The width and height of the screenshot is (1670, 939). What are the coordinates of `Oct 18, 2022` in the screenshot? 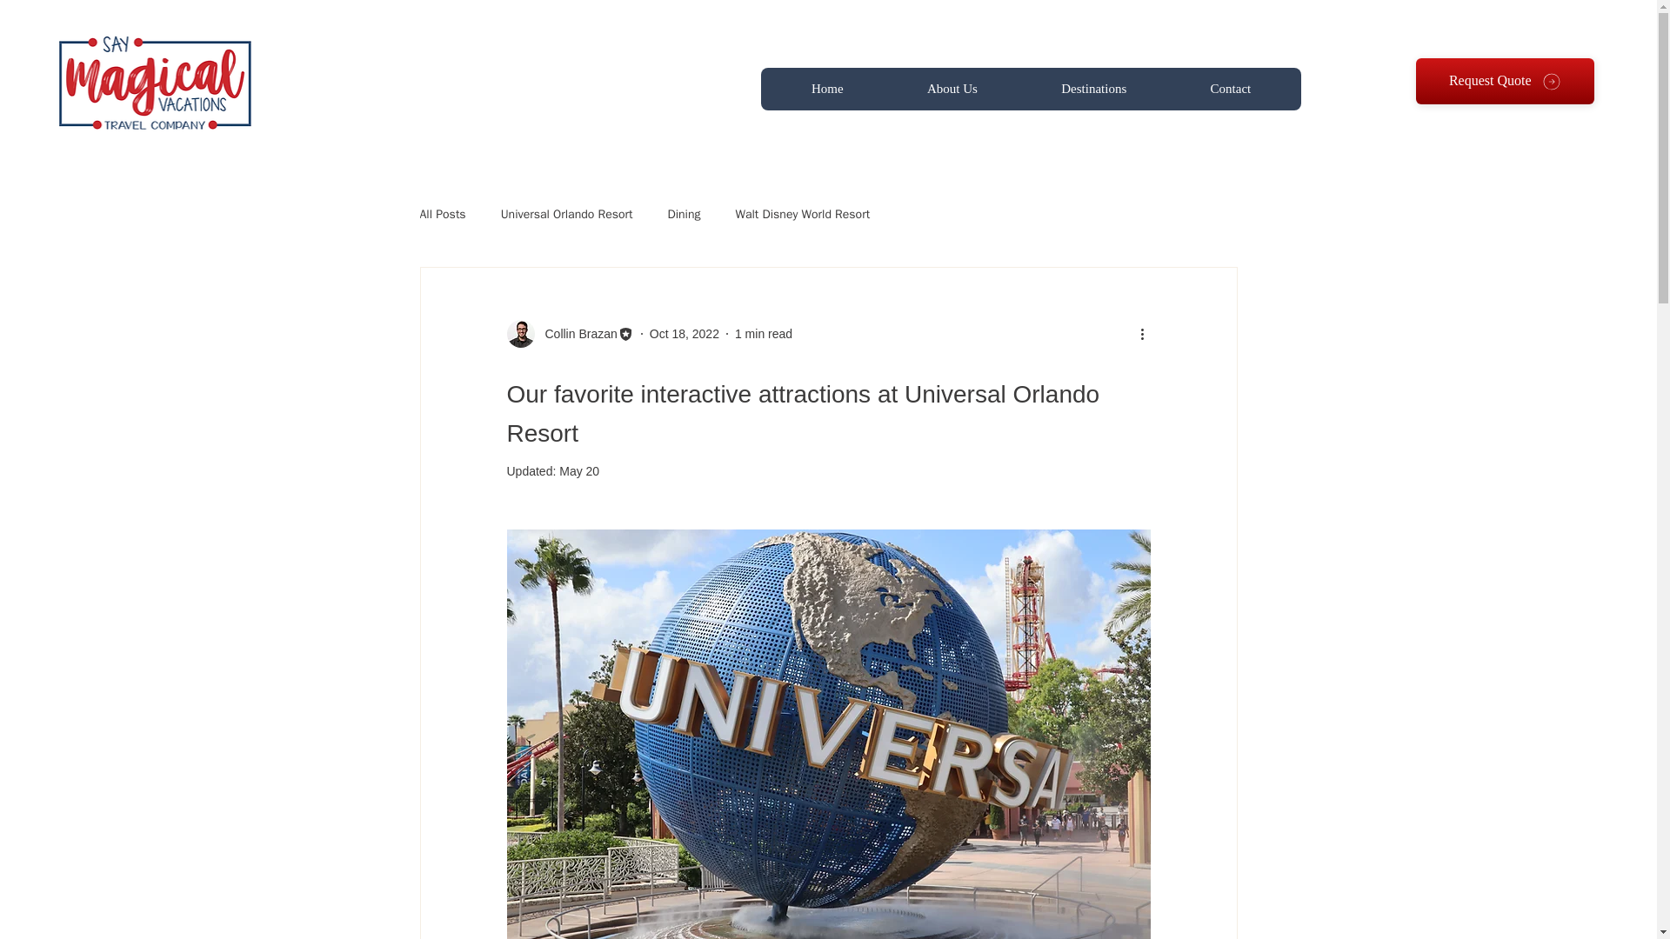 It's located at (684, 334).